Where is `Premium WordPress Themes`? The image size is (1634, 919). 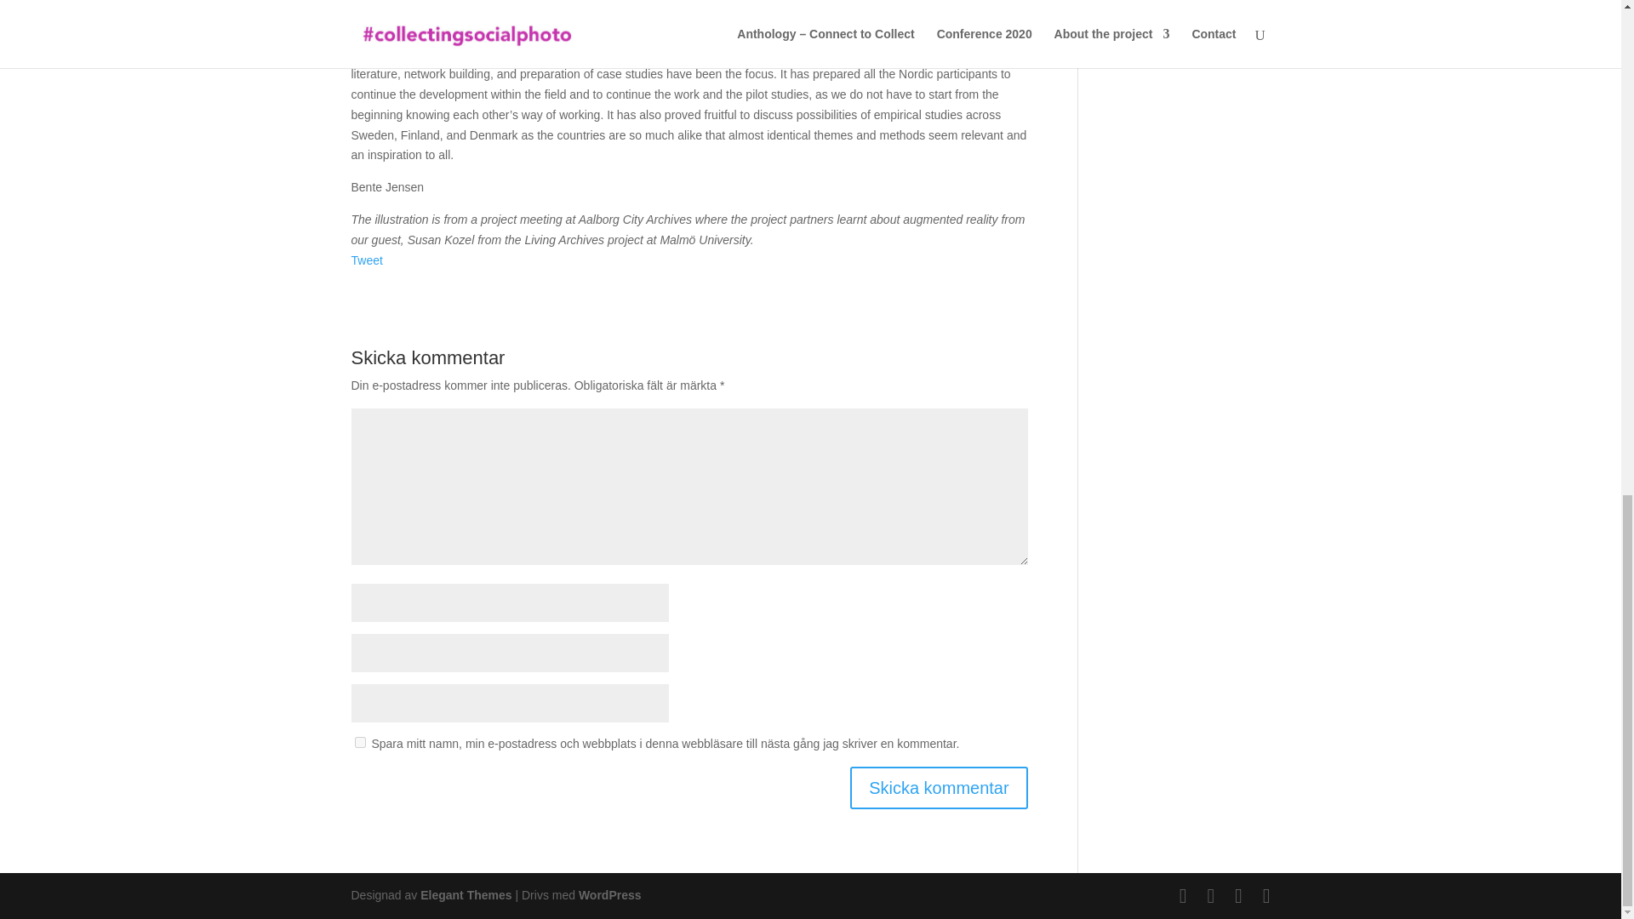
Premium WordPress Themes is located at coordinates (465, 895).